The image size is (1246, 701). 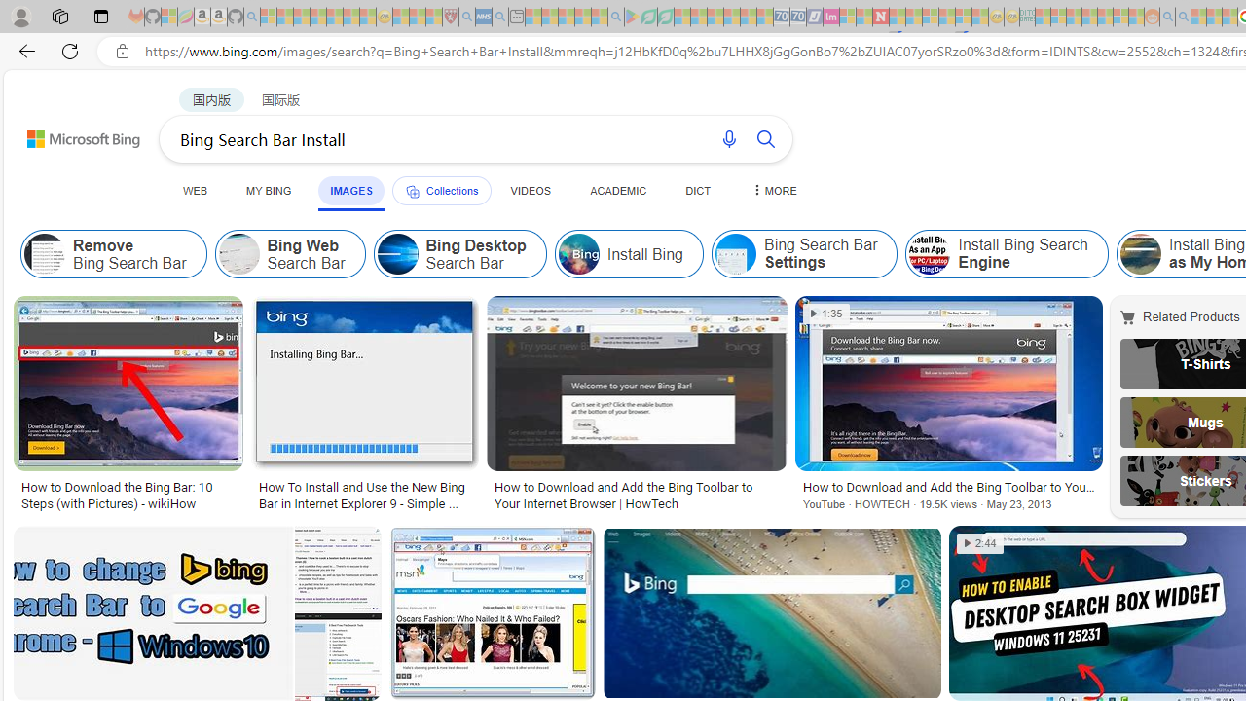 What do you see at coordinates (772, 190) in the screenshot?
I see `Dropdown Menu` at bounding box center [772, 190].